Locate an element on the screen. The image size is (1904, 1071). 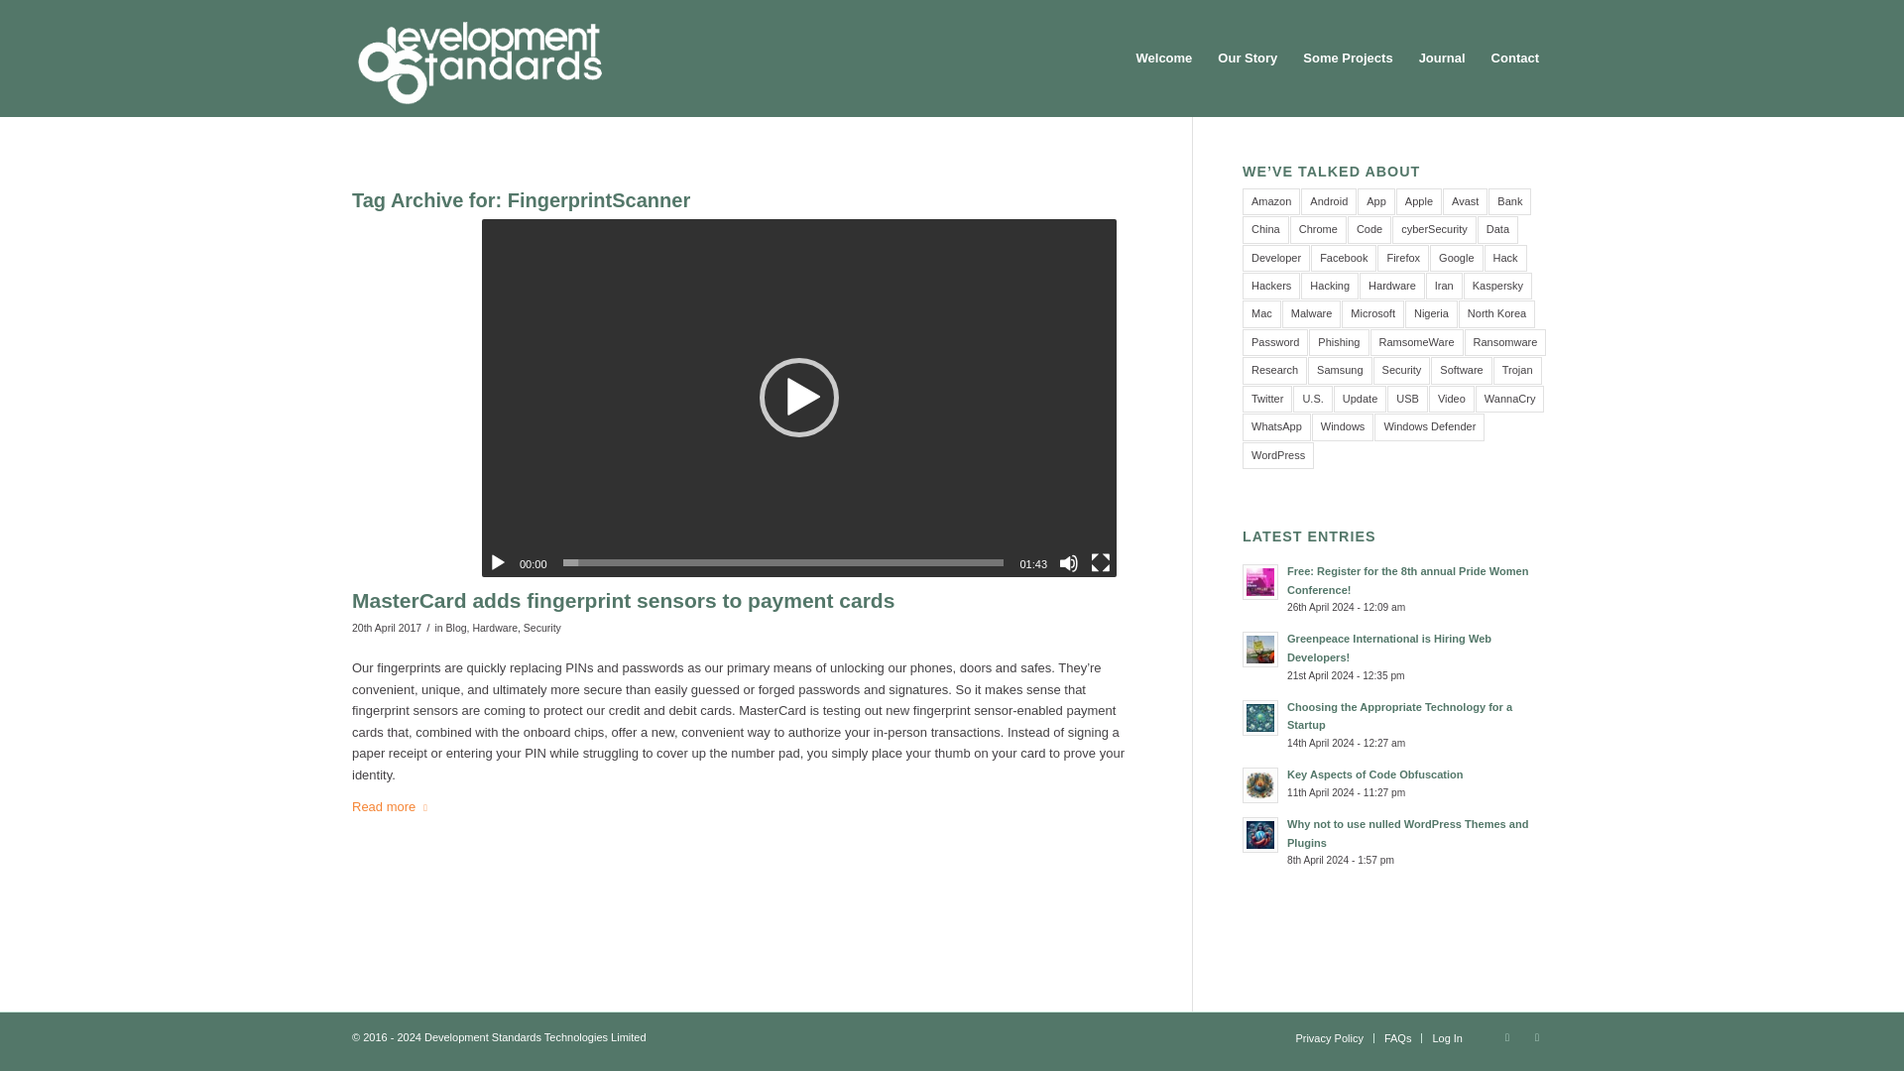
Amazon is located at coordinates (1271, 202).